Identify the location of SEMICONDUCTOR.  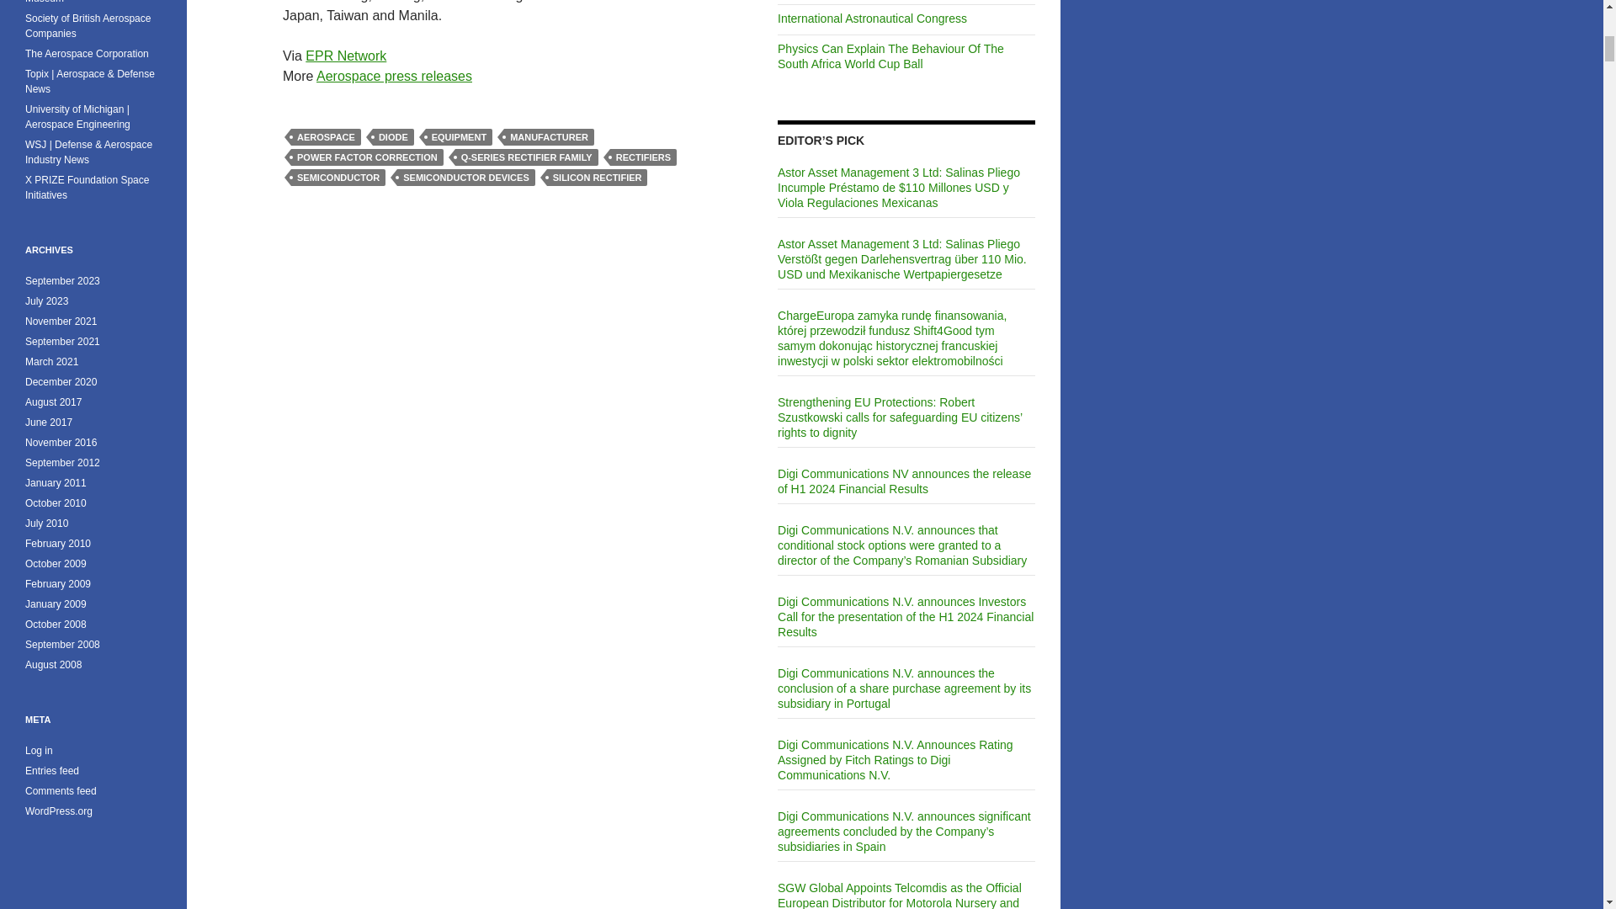
(338, 177).